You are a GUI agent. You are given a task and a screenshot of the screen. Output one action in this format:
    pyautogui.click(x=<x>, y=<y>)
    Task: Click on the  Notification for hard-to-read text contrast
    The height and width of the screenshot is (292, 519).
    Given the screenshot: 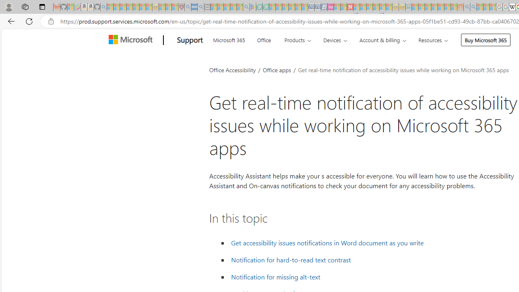 What is the action you would take?
    pyautogui.click(x=291, y=260)
    